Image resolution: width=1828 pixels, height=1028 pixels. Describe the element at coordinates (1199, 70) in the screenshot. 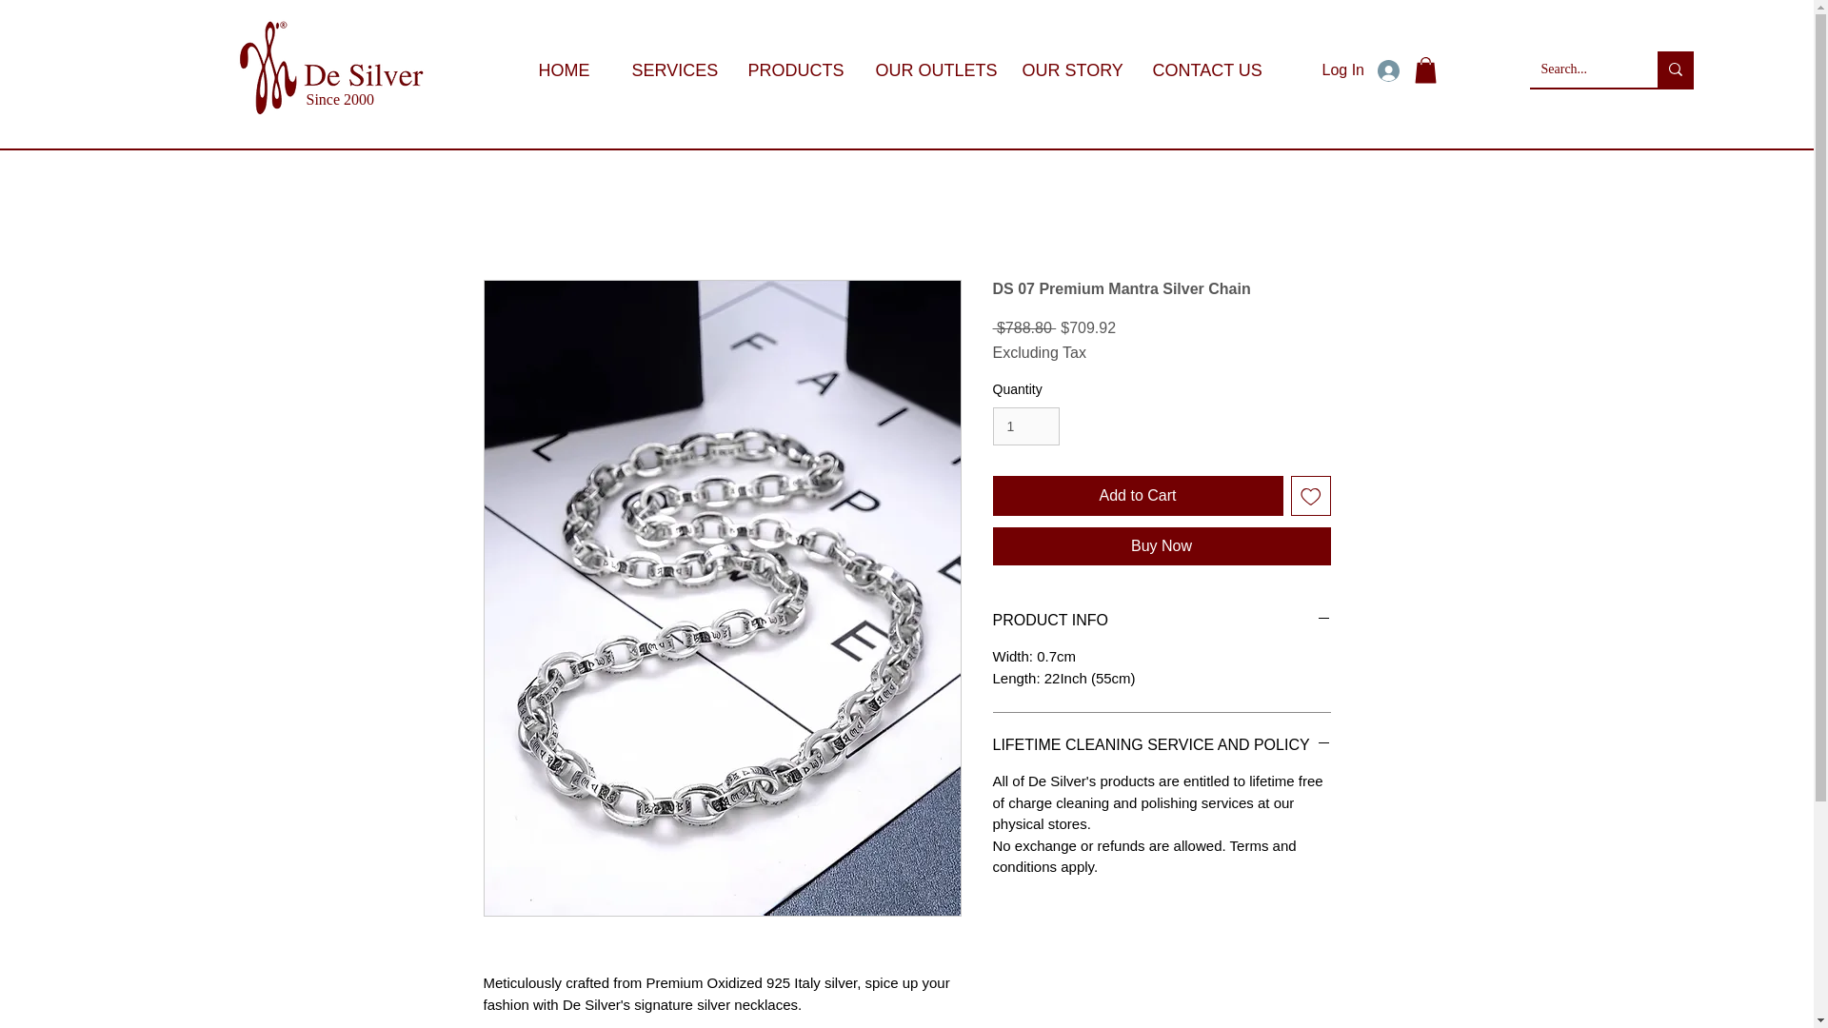

I see `CONTACT US` at that location.